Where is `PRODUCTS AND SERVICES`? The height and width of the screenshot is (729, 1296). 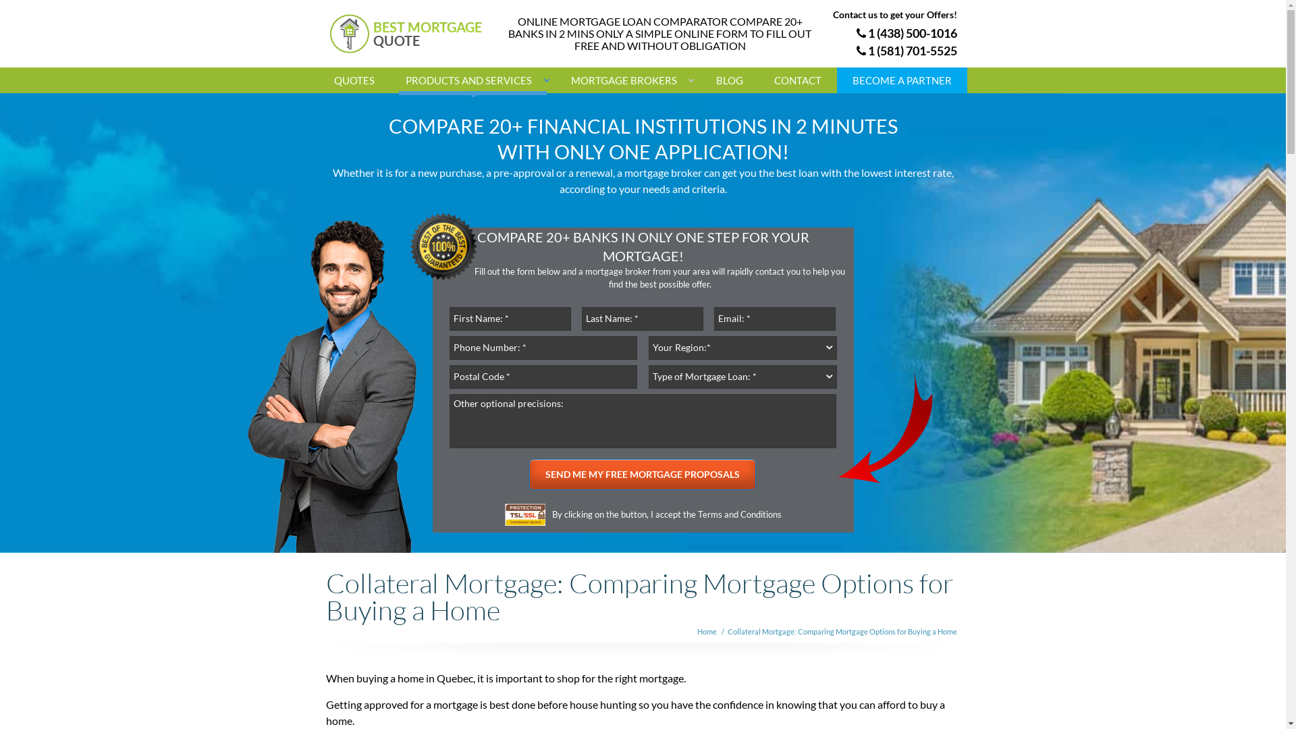
PRODUCTS AND SERVICES is located at coordinates (473, 80).